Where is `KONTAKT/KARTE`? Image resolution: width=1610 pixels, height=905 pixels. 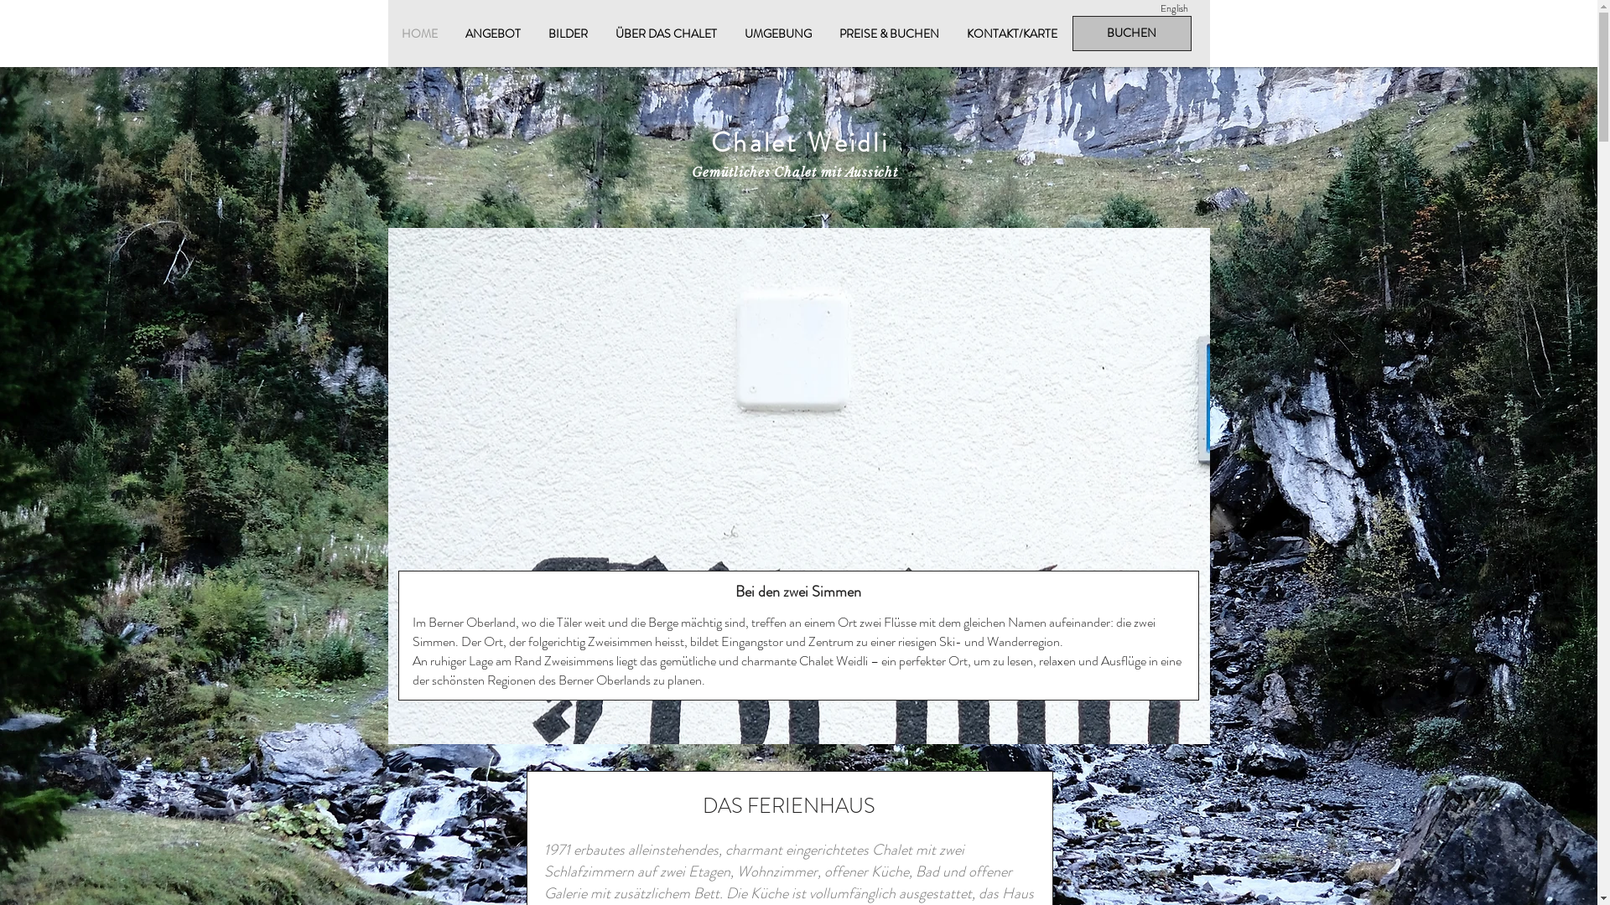
KONTAKT/KARTE is located at coordinates (1011, 34).